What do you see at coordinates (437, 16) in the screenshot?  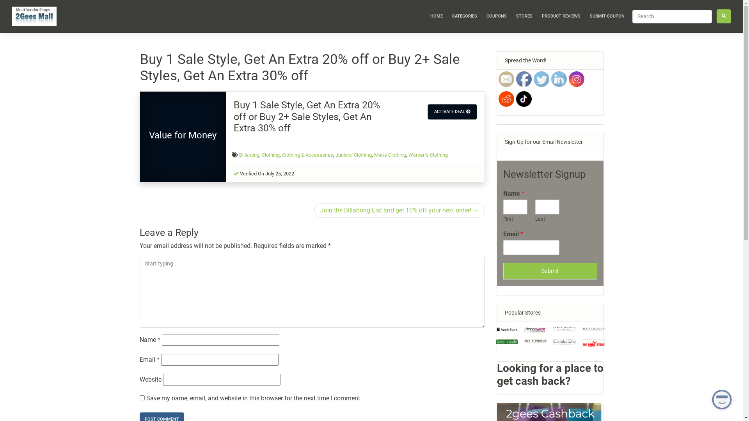 I see `HOME` at bounding box center [437, 16].